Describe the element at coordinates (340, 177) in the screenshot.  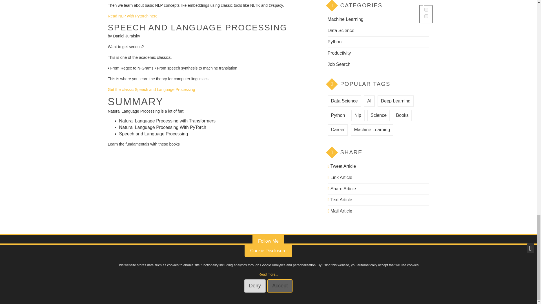
I see `Share on Linkedin!` at that location.